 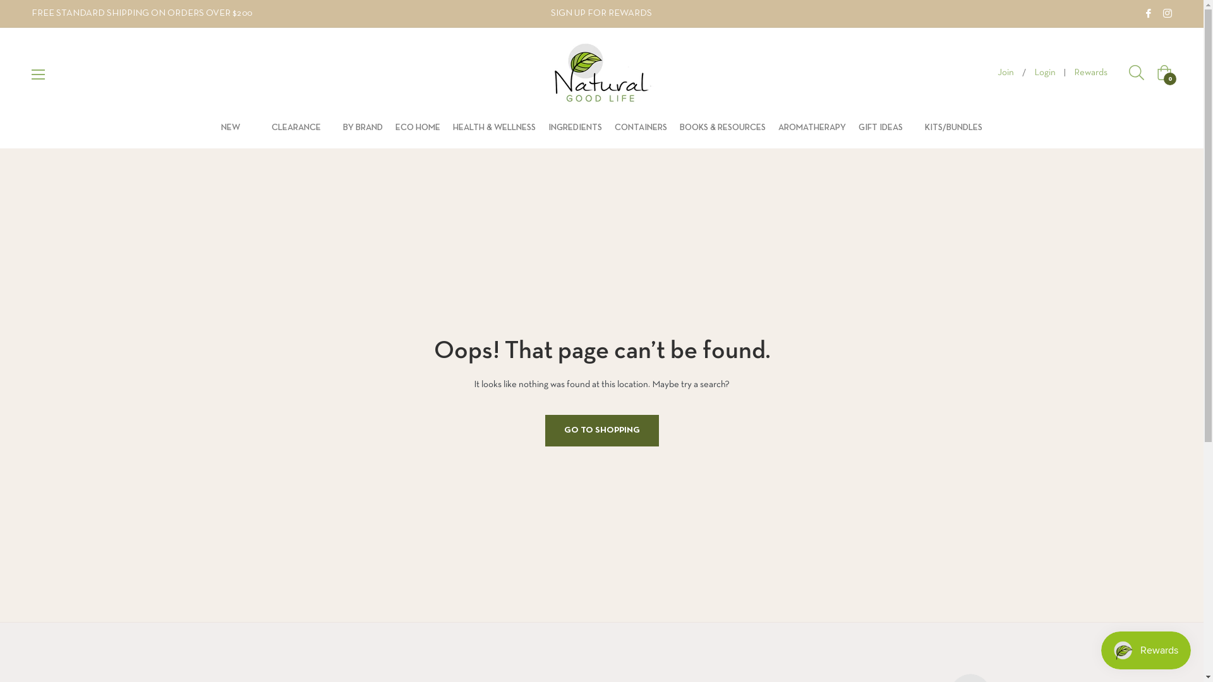 I want to click on HEALTH & WELLNESS, so click(x=494, y=128).